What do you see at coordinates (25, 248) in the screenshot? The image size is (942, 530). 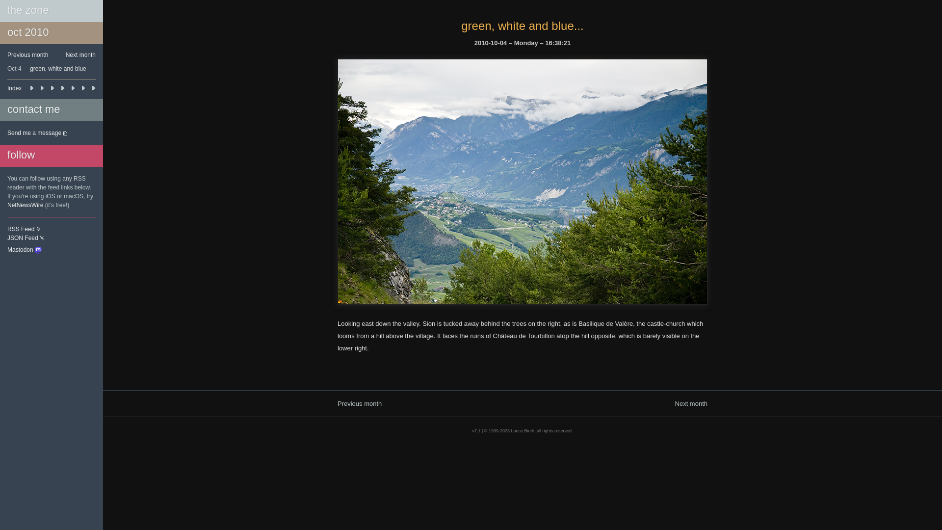 I see `Mastodon` at bounding box center [25, 248].